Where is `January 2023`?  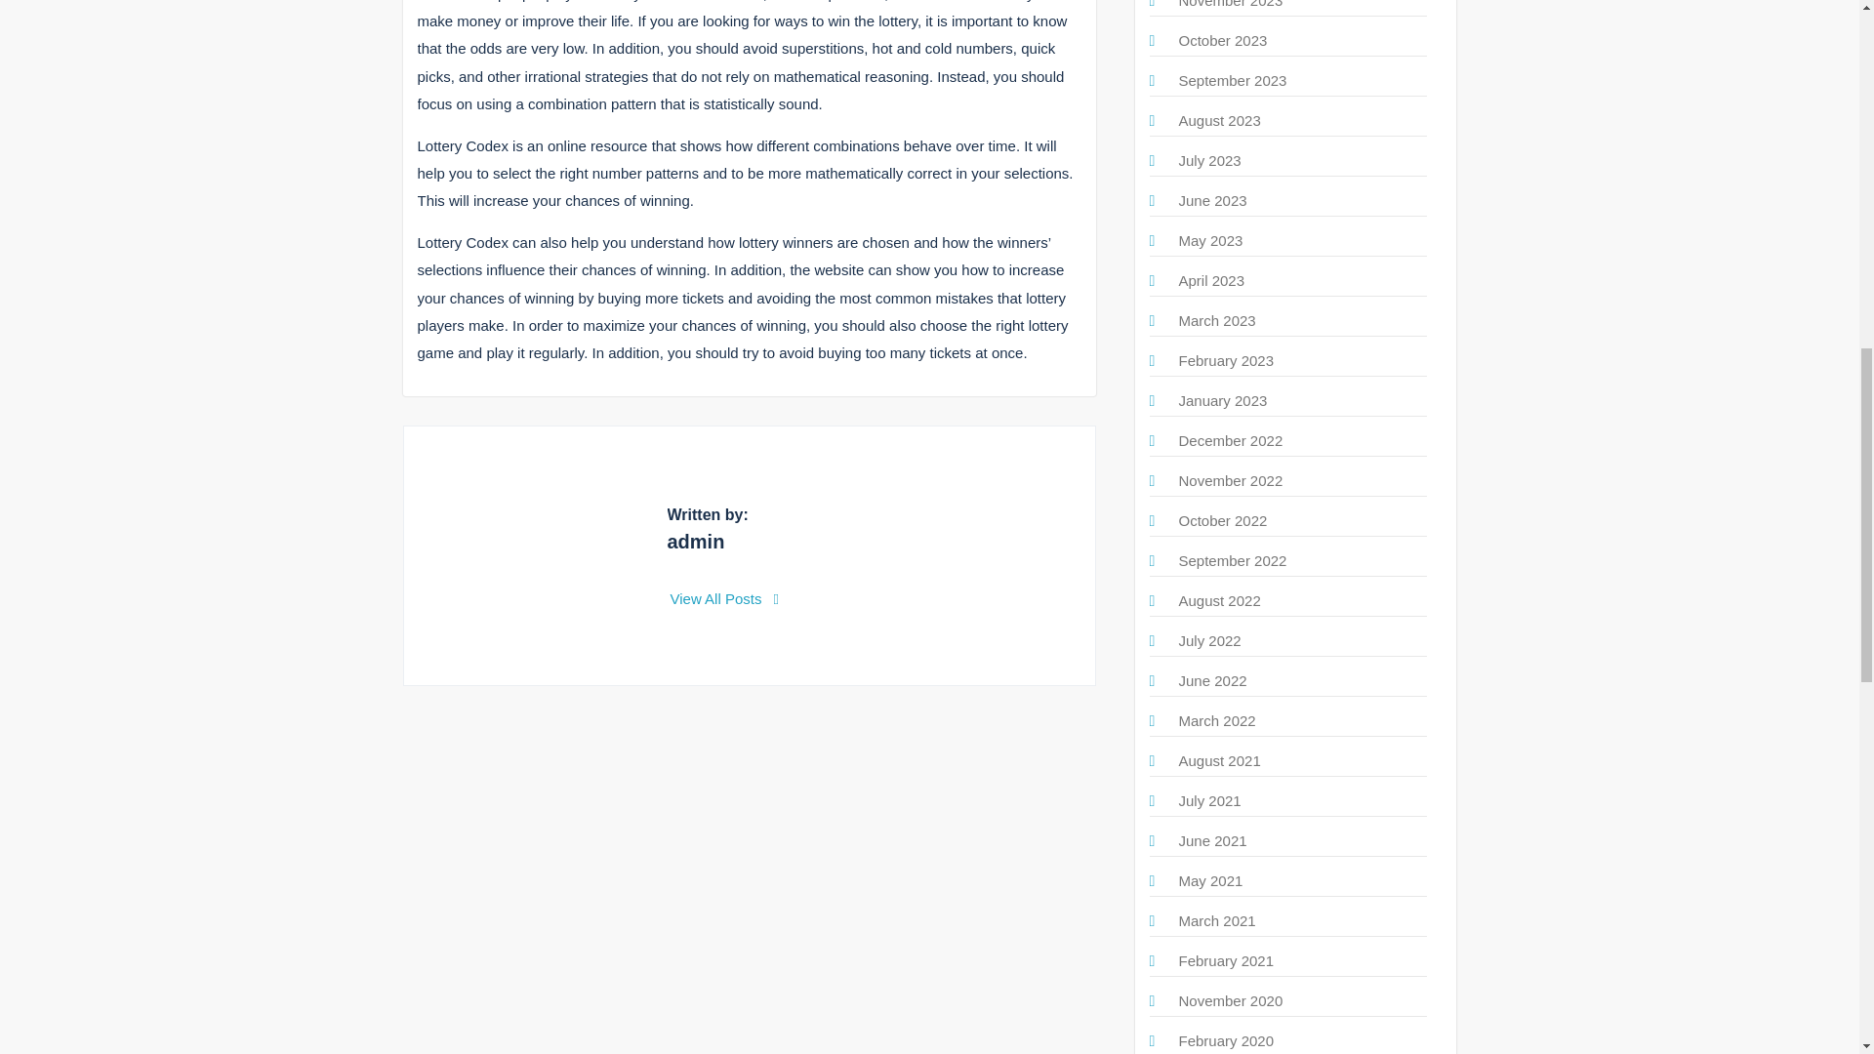
January 2023 is located at coordinates (1223, 400).